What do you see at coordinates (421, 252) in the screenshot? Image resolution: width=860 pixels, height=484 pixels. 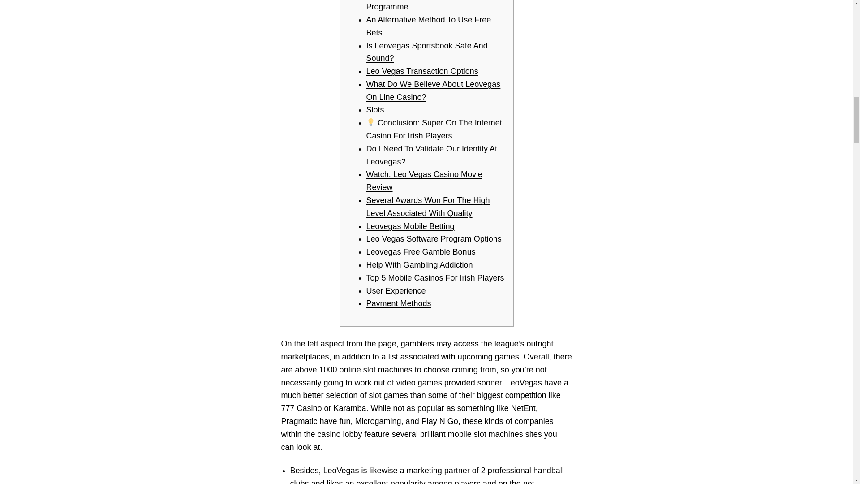 I see `Leovegas Free Gamble Bonus` at bounding box center [421, 252].